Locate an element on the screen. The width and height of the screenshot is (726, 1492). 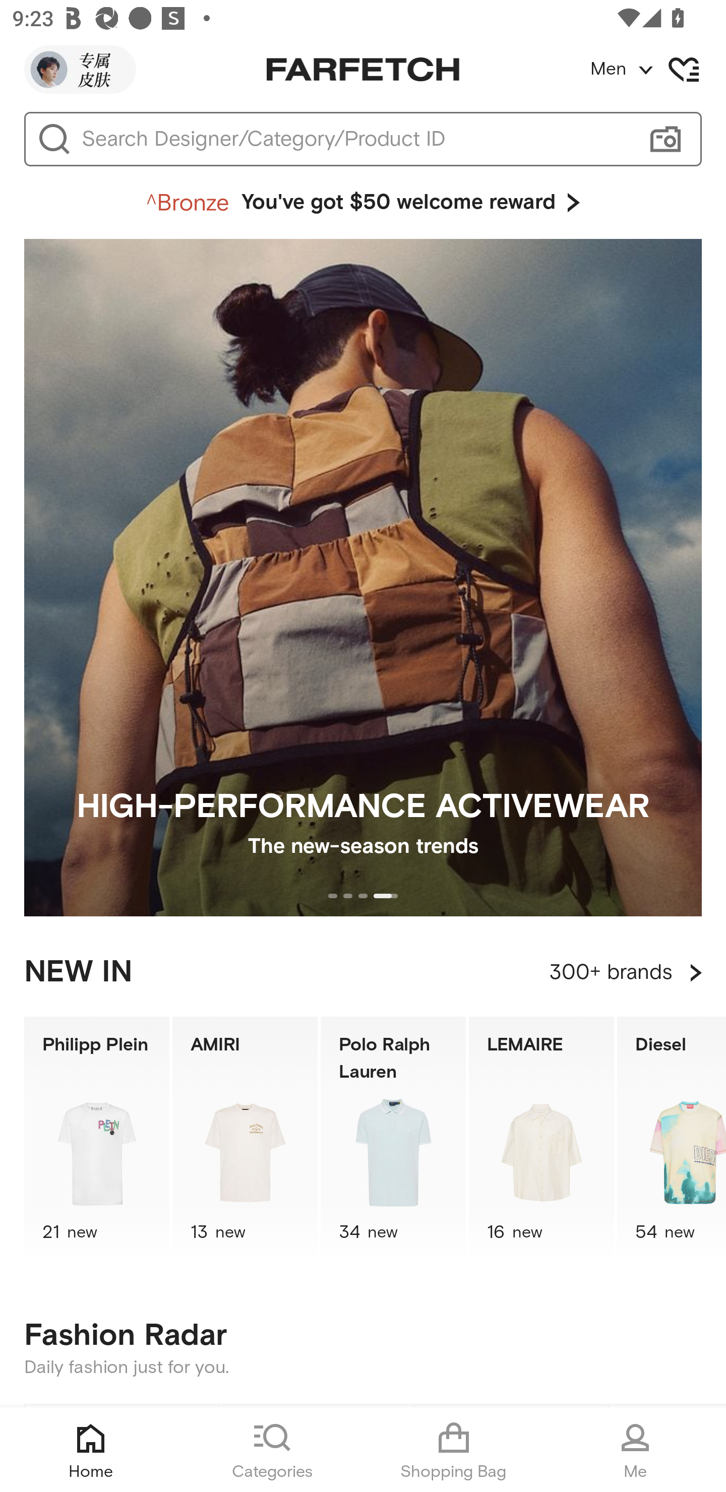
Polo Ralph Lauren 34  new is located at coordinates (393, 1139).